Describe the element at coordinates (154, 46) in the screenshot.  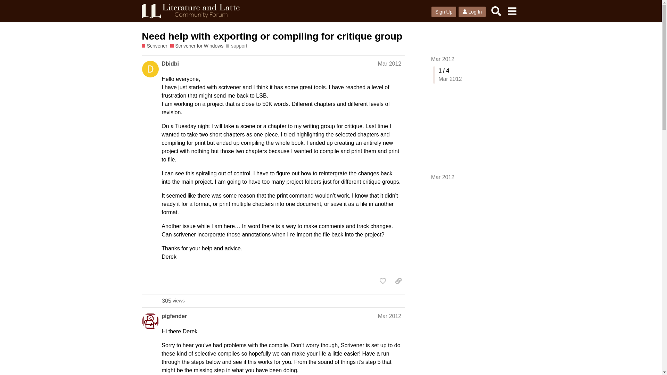
I see `Ask for help, report bugs, or give feedback for Scrivener.` at that location.